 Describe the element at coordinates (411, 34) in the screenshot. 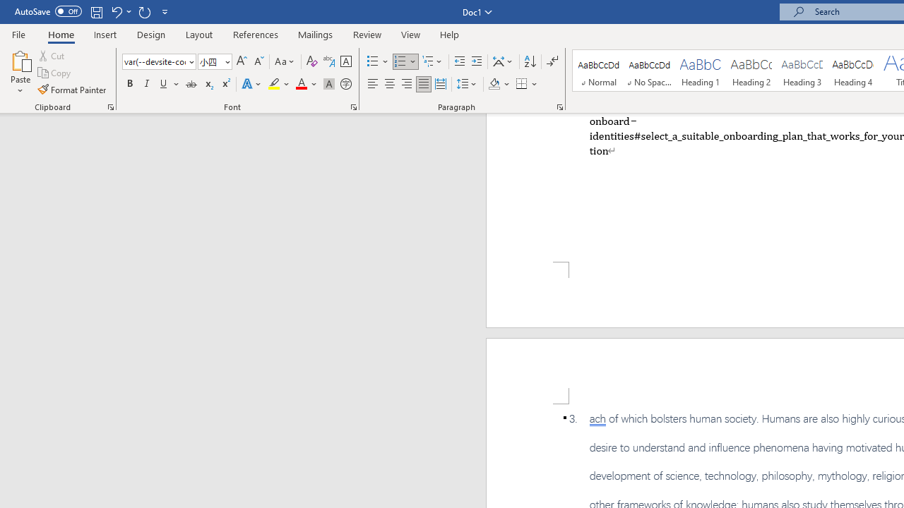

I see `View` at that location.